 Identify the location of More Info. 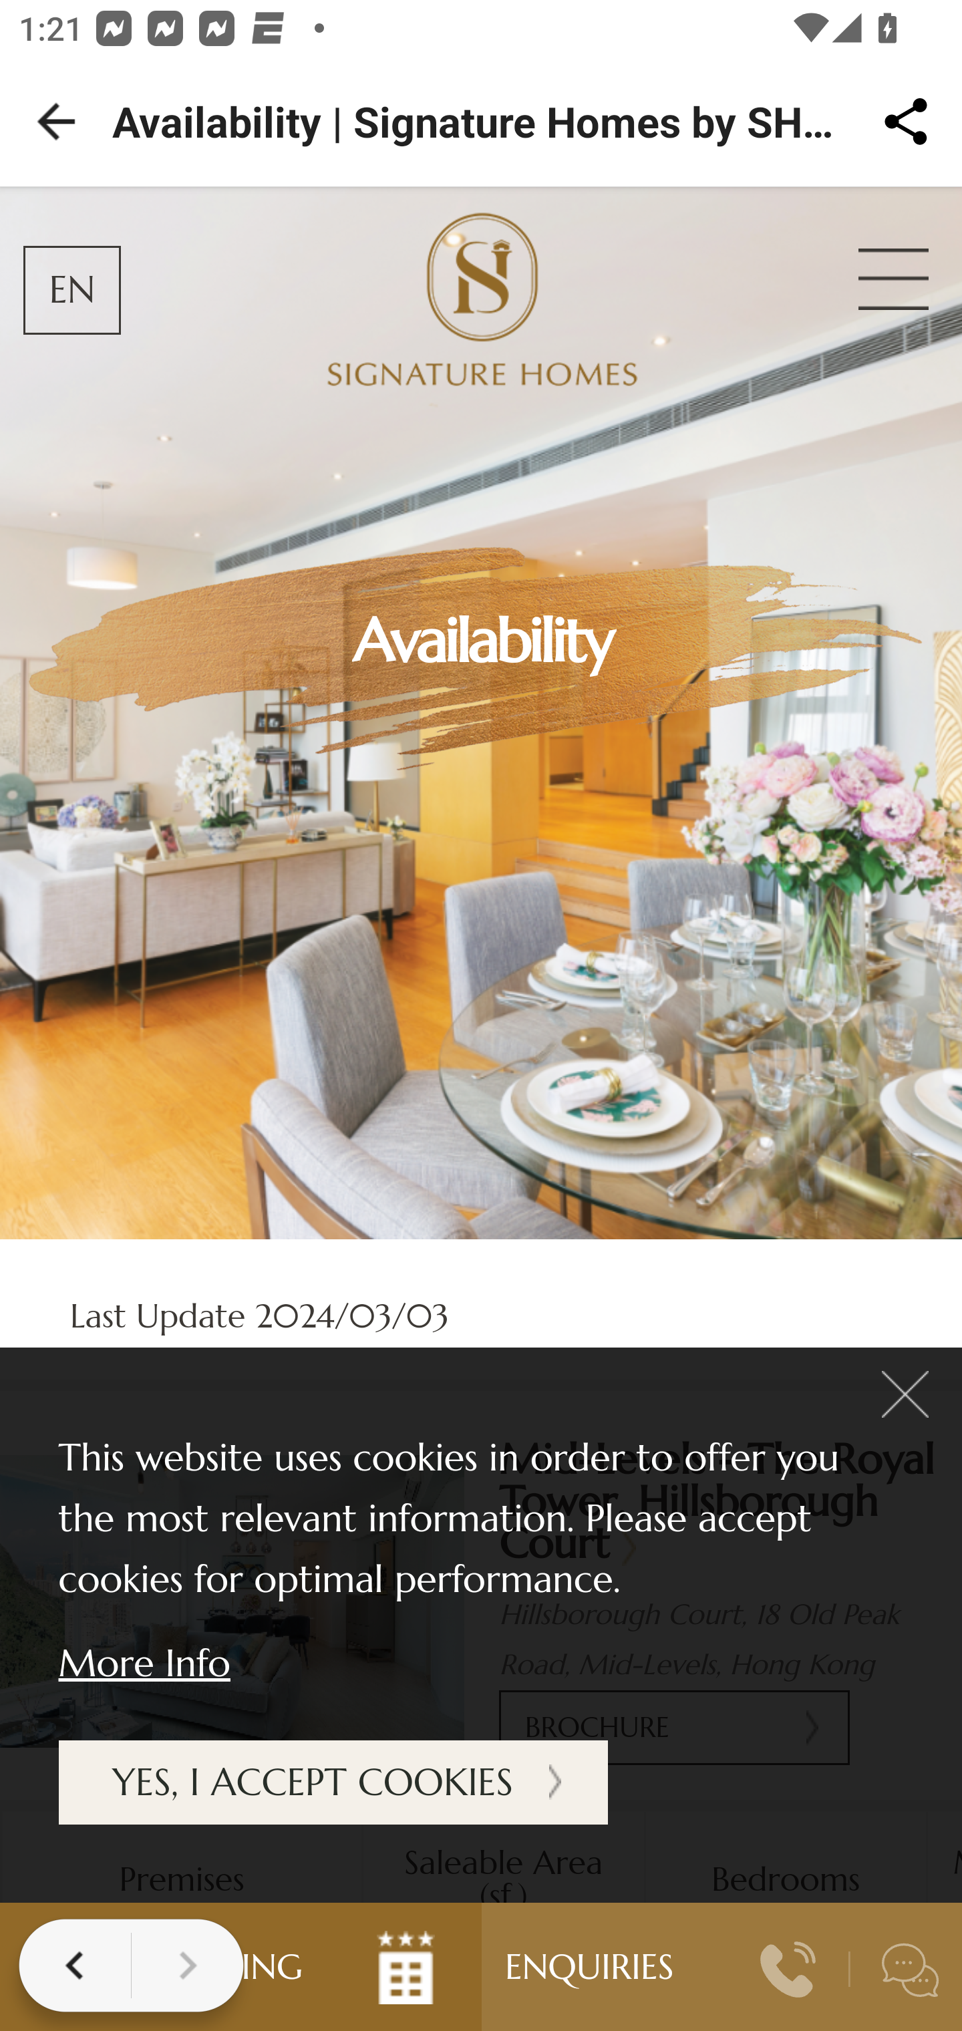
(143, 1662).